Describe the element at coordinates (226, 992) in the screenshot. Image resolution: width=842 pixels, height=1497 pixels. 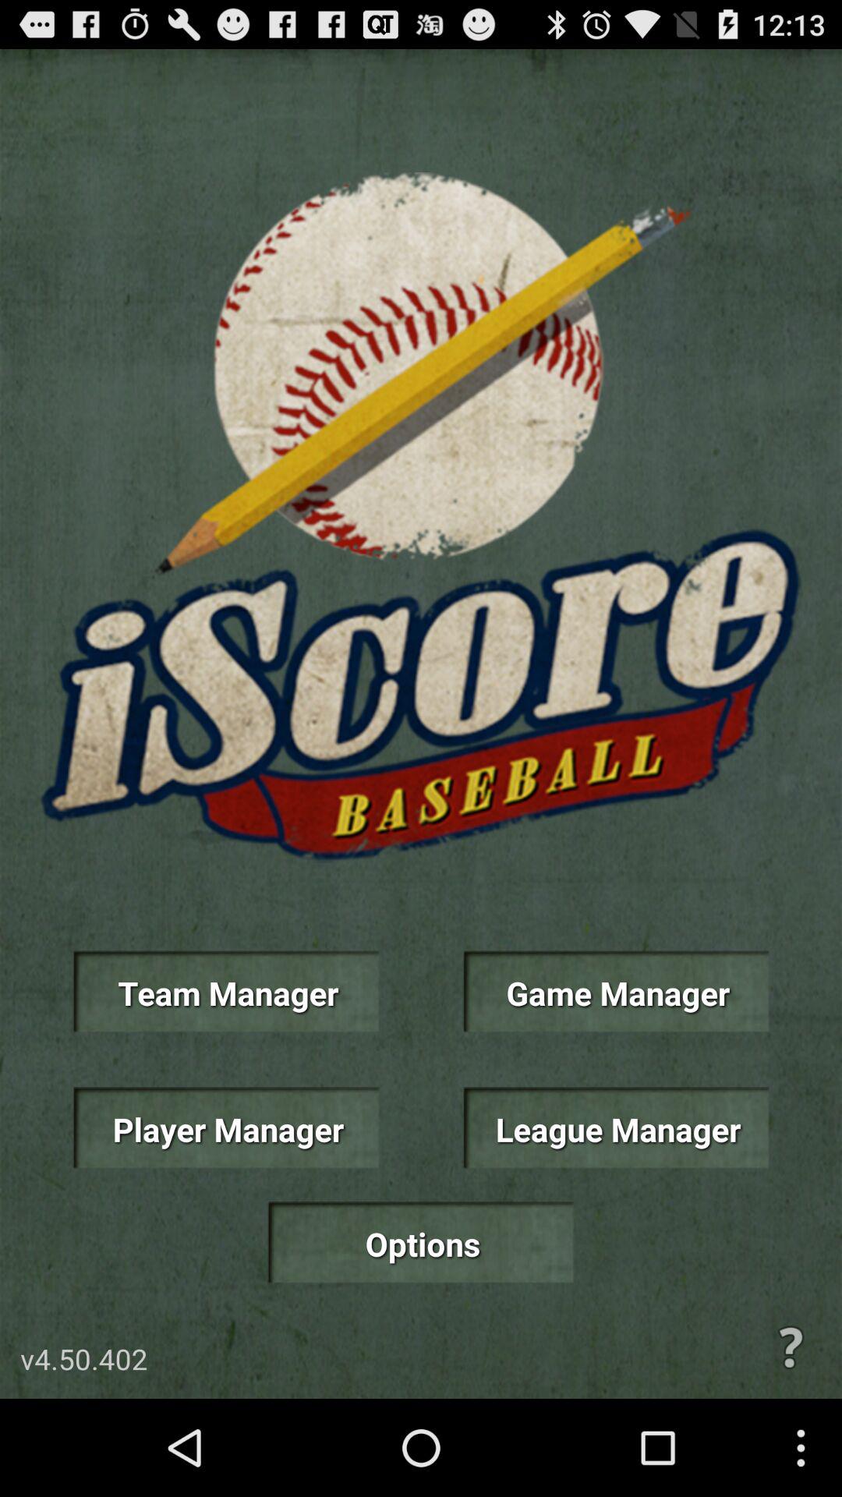
I see `press item next to game manager icon` at that location.